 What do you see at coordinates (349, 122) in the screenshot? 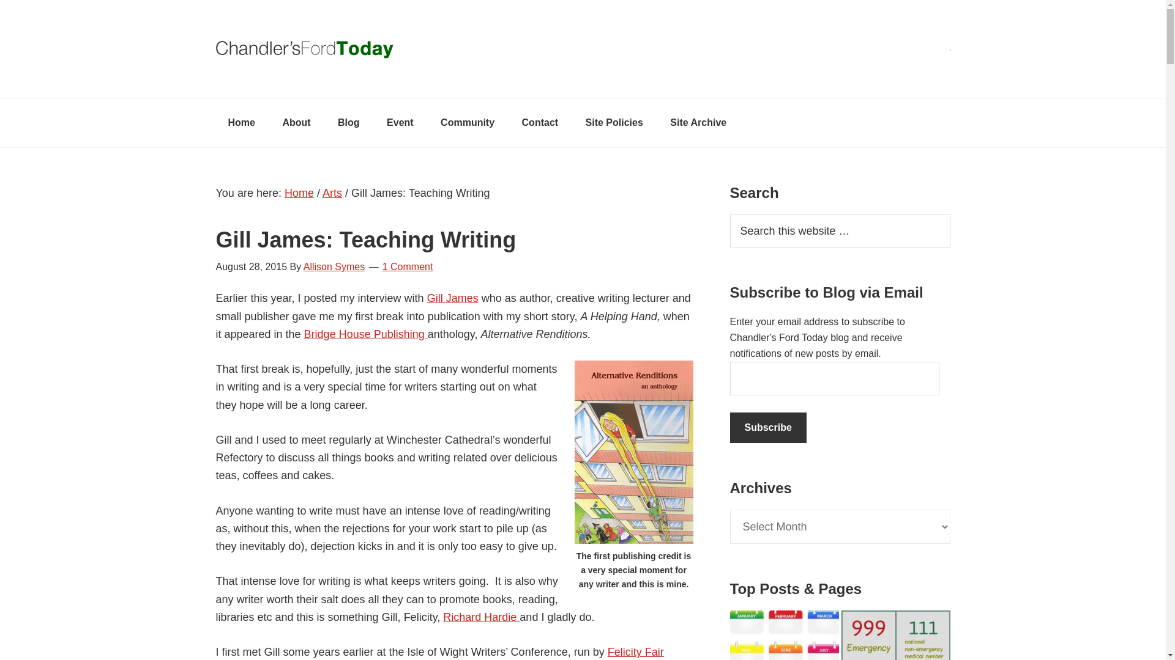
I see `Blog` at bounding box center [349, 122].